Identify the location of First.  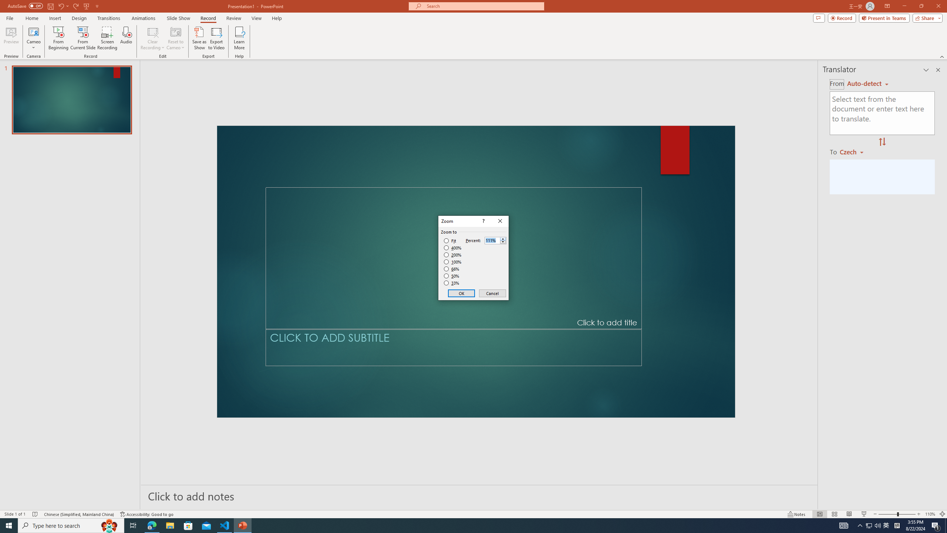
(469, 47).